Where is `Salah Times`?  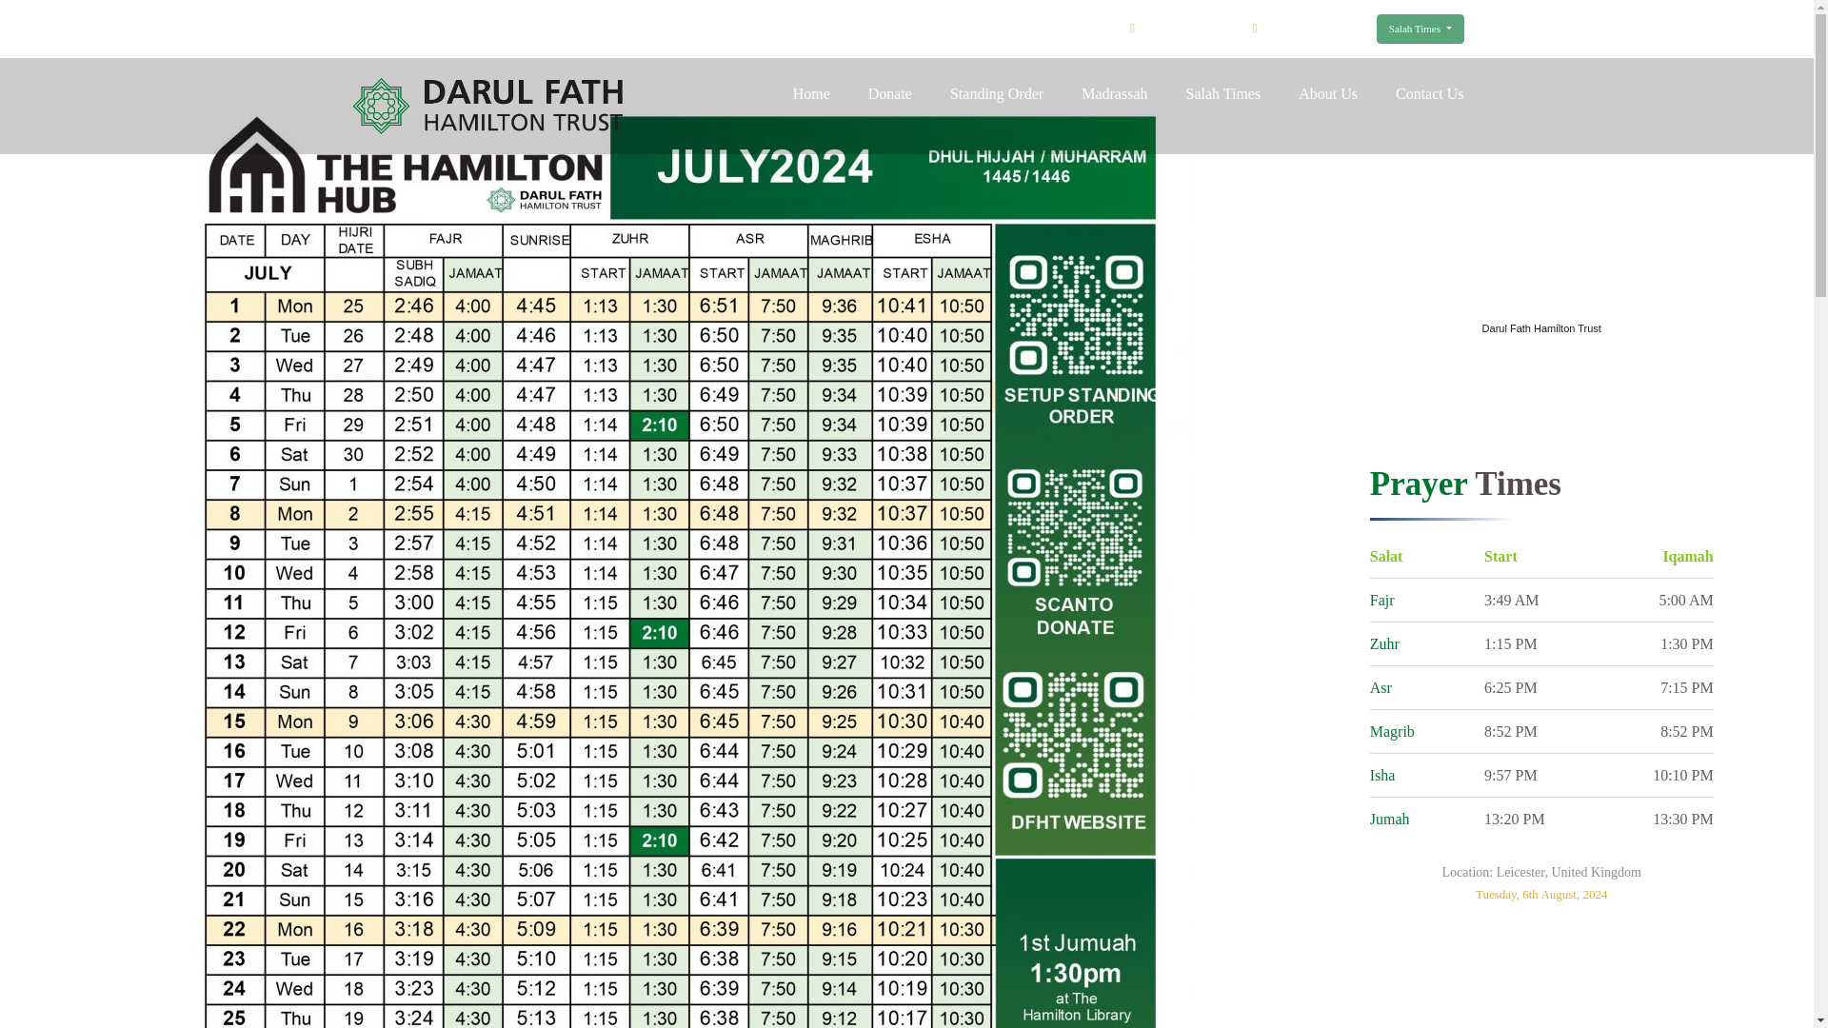 Salah Times is located at coordinates (1420, 29).